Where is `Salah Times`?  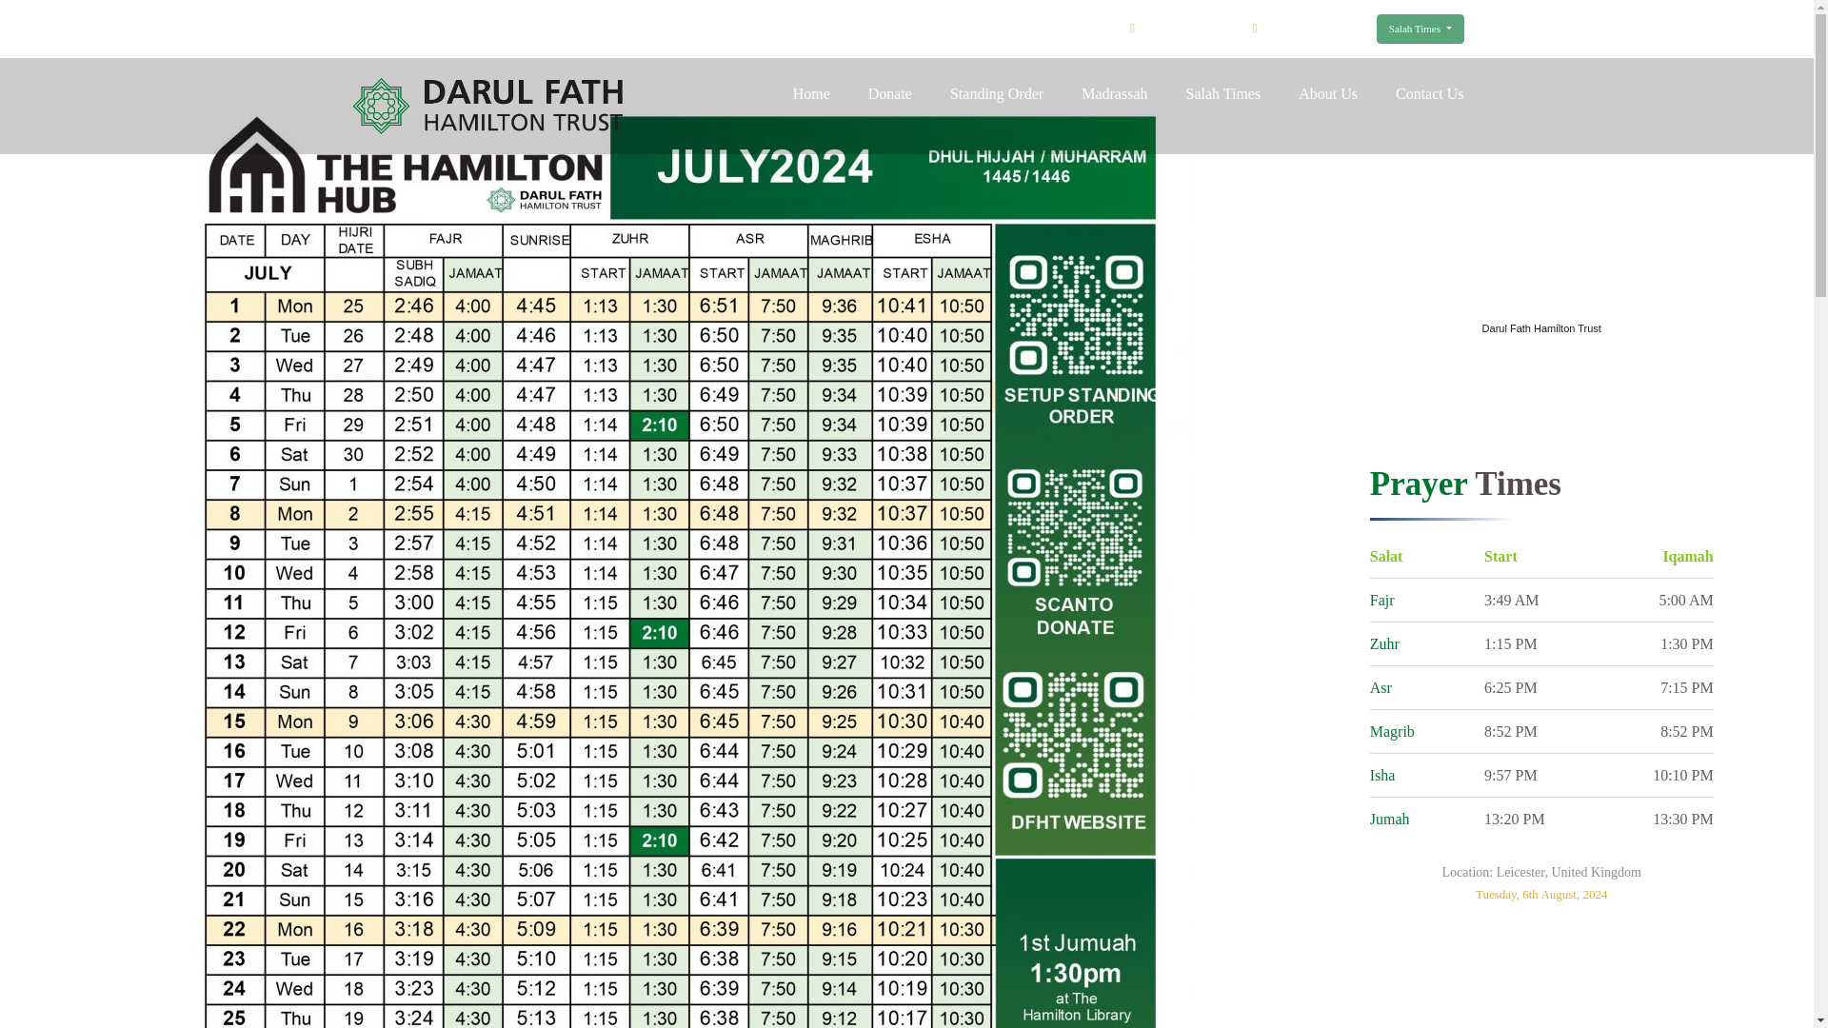 Salah Times is located at coordinates (1420, 29).